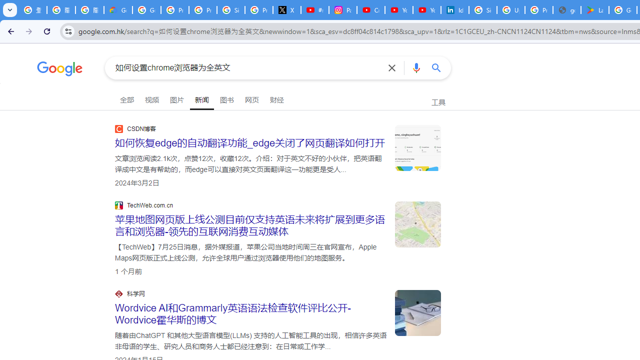  Describe the element at coordinates (118, 10) in the screenshot. I see `Google Cloud Privacy Notice` at that location.